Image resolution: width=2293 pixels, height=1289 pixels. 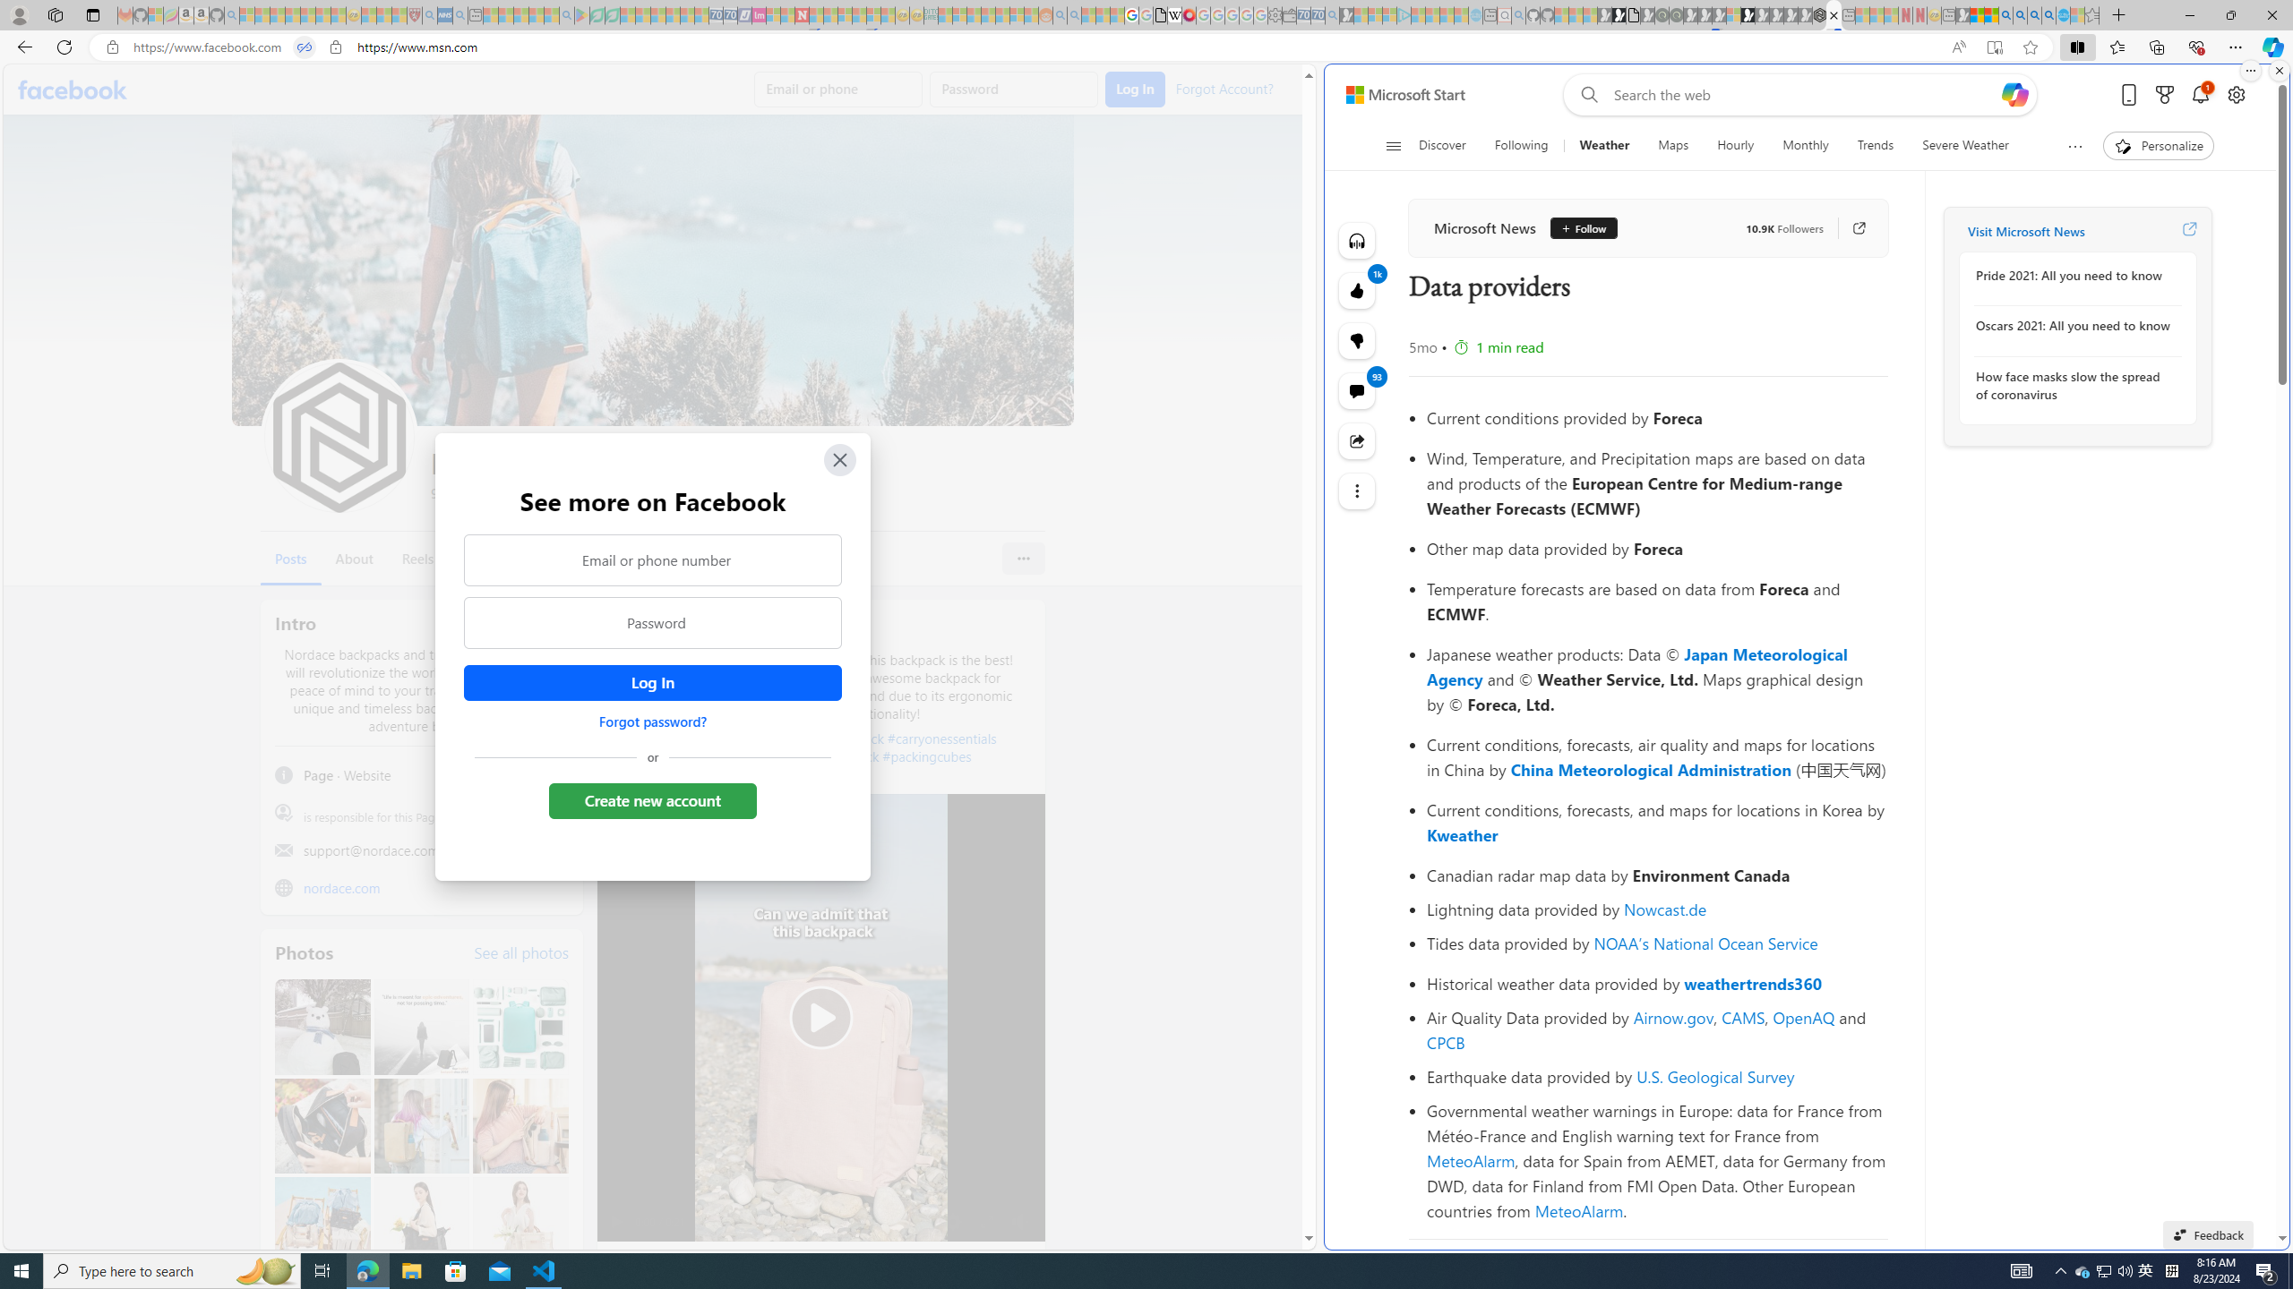 I want to click on Visit Microsoft News website, so click(x=2189, y=231).